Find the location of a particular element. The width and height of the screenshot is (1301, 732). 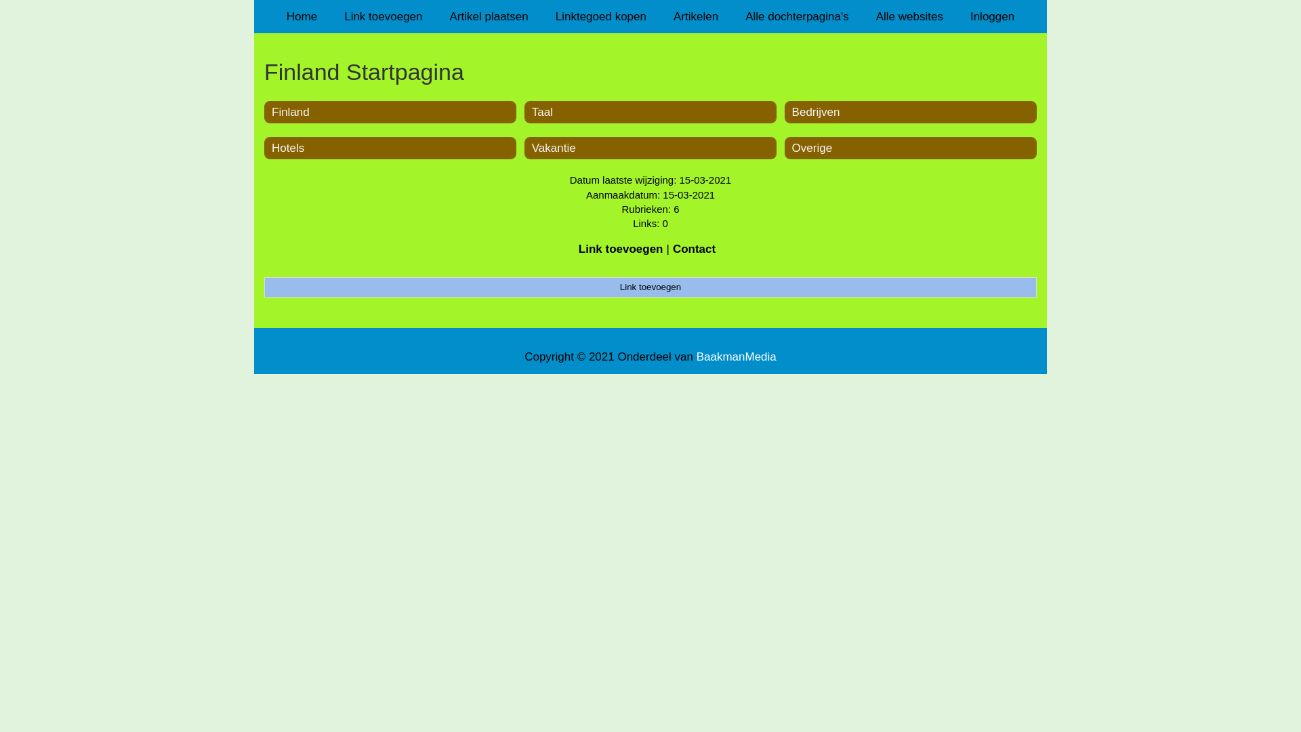

Finland Startpagina is located at coordinates (650, 72).